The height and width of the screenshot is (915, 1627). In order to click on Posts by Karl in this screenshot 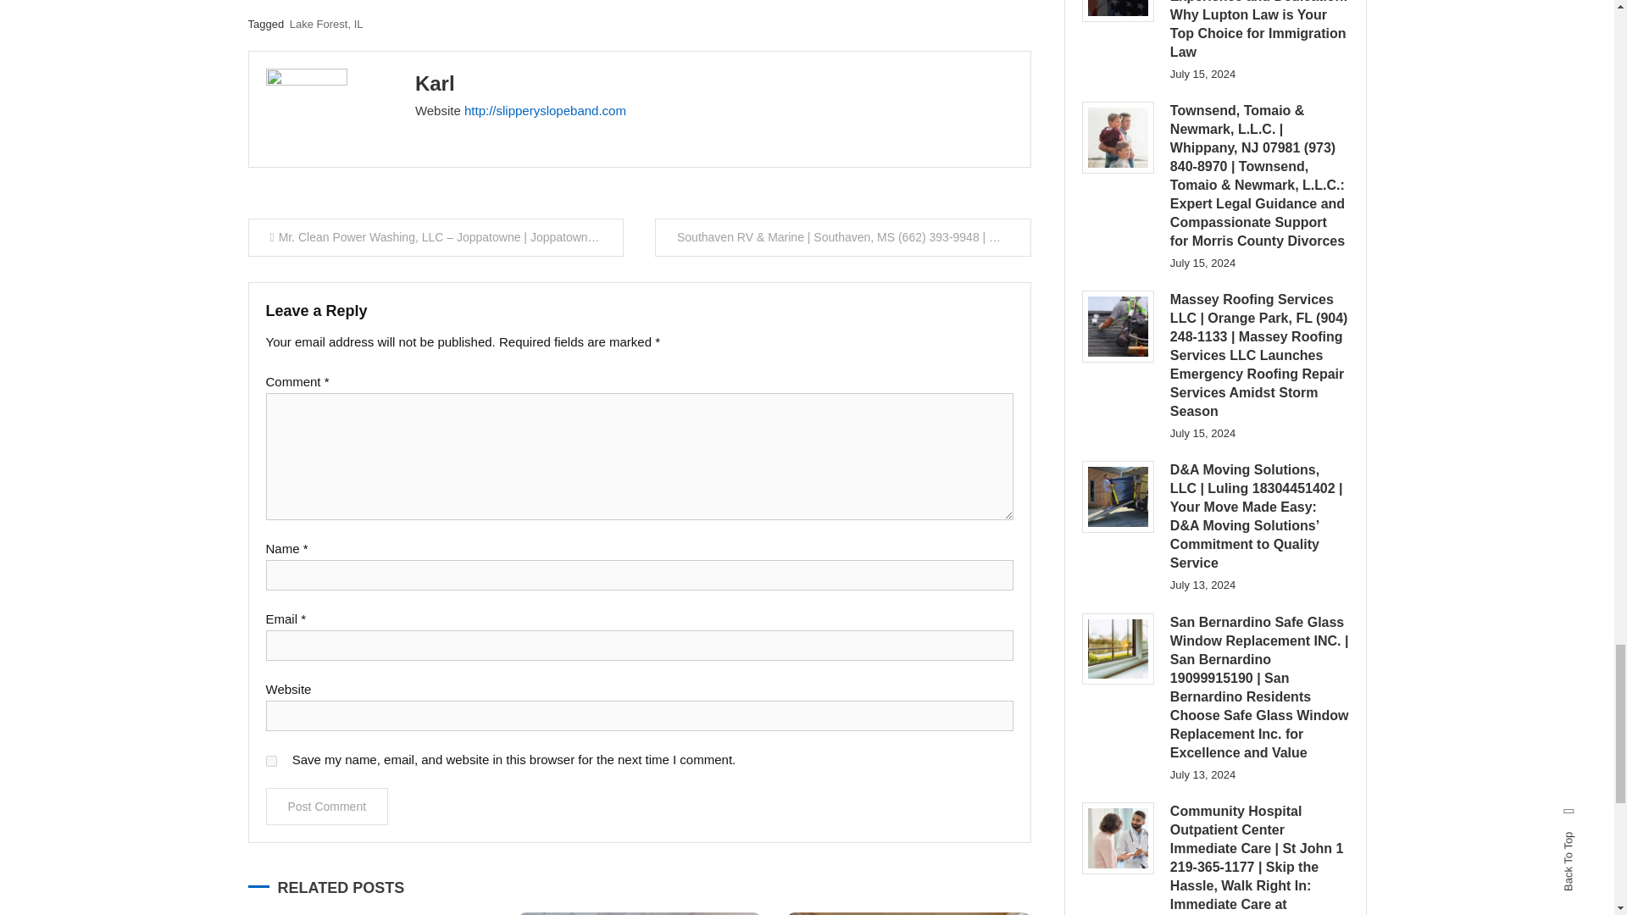, I will do `click(435, 83)`.